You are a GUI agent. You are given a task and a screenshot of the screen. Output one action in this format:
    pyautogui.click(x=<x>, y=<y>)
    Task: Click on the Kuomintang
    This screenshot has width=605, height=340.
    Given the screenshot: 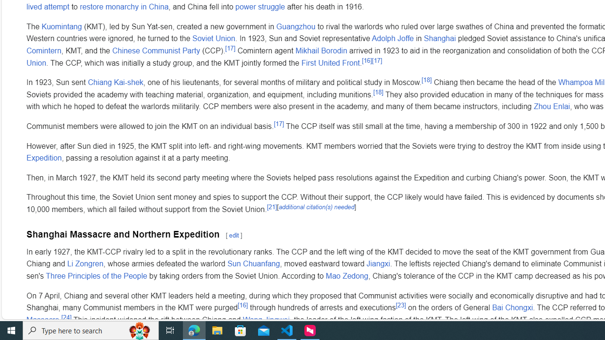 What is the action you would take?
    pyautogui.click(x=62, y=26)
    